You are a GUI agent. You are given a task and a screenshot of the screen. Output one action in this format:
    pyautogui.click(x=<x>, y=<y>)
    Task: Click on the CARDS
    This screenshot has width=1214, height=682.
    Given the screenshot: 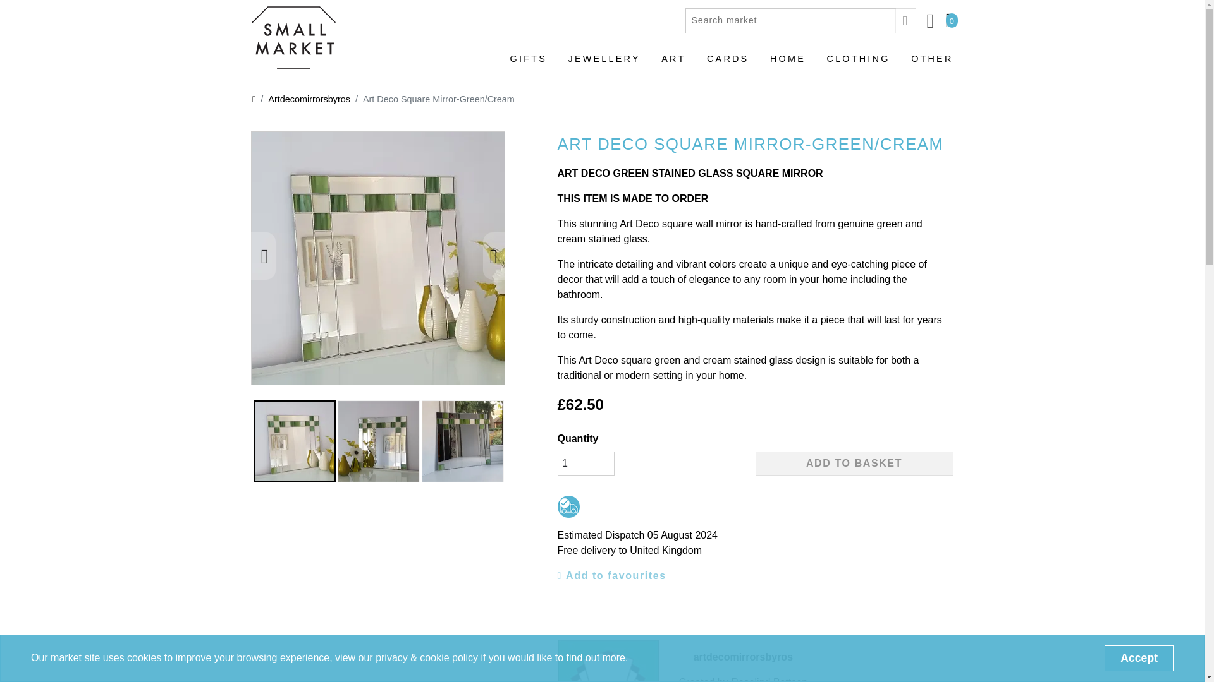 What is the action you would take?
    pyautogui.click(x=727, y=64)
    